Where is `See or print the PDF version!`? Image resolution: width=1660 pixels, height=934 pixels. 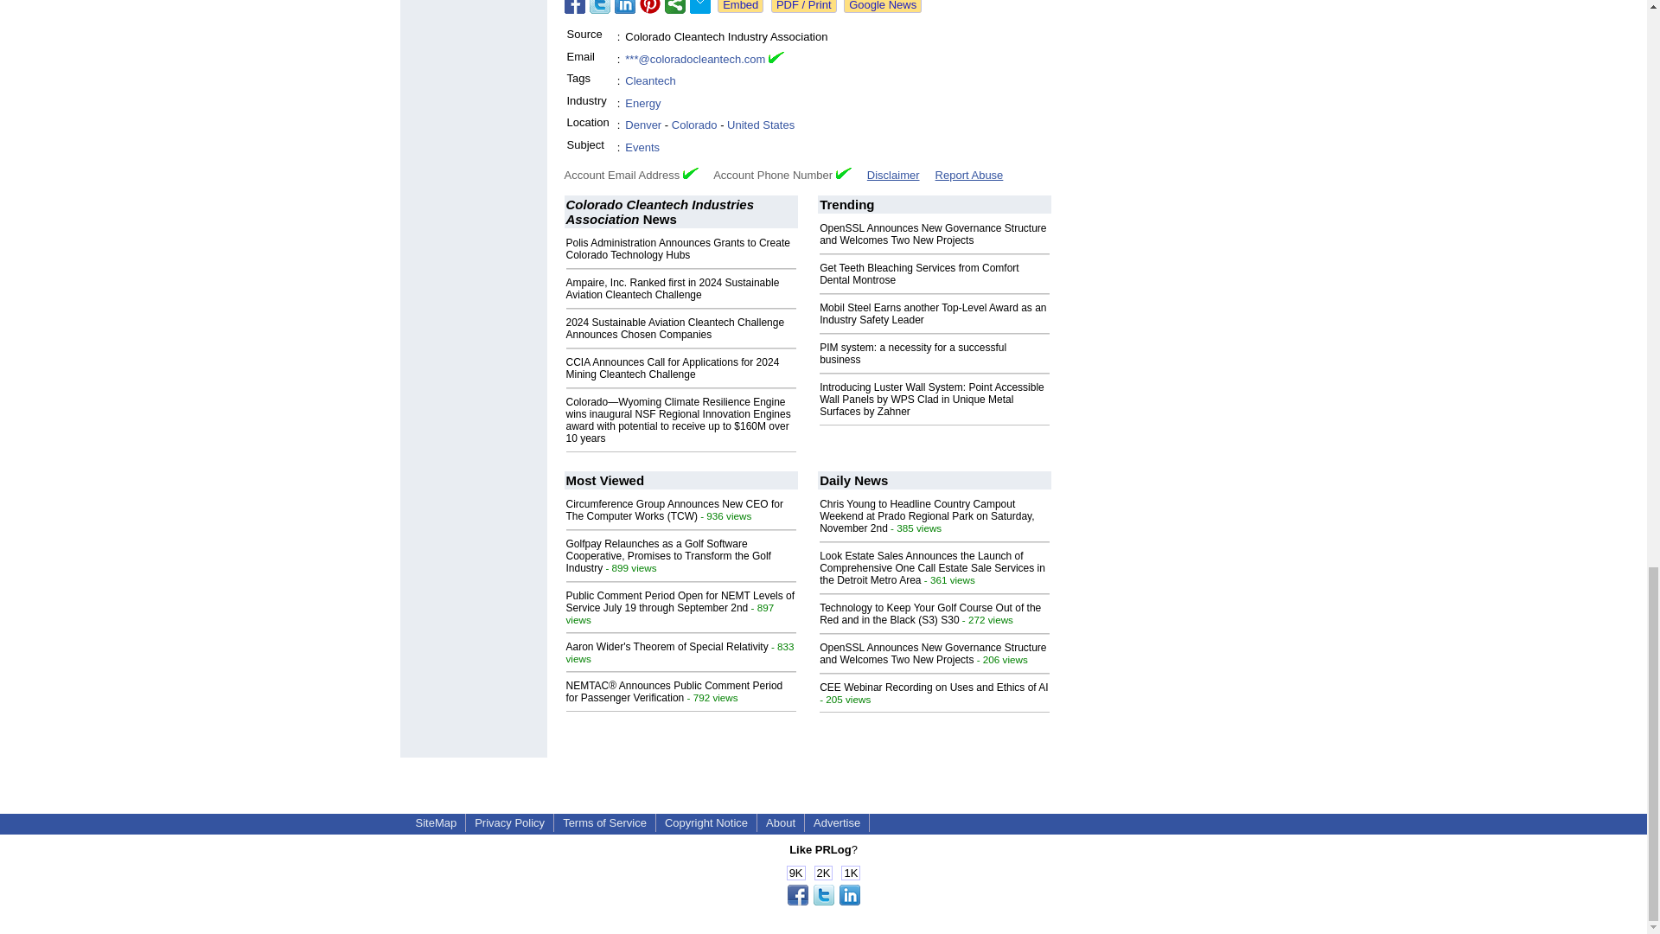 See or print the PDF version! is located at coordinates (804, 7).